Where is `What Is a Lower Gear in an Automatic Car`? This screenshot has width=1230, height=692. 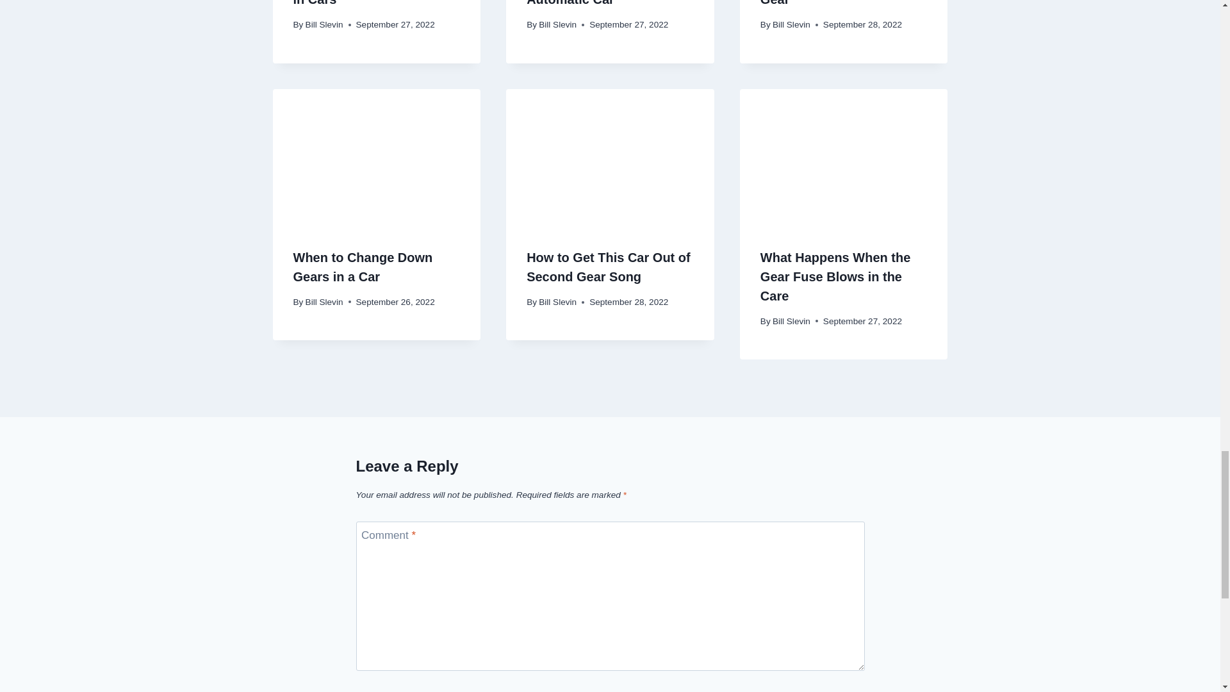 What Is a Lower Gear in an Automatic Car is located at coordinates (608, 3).